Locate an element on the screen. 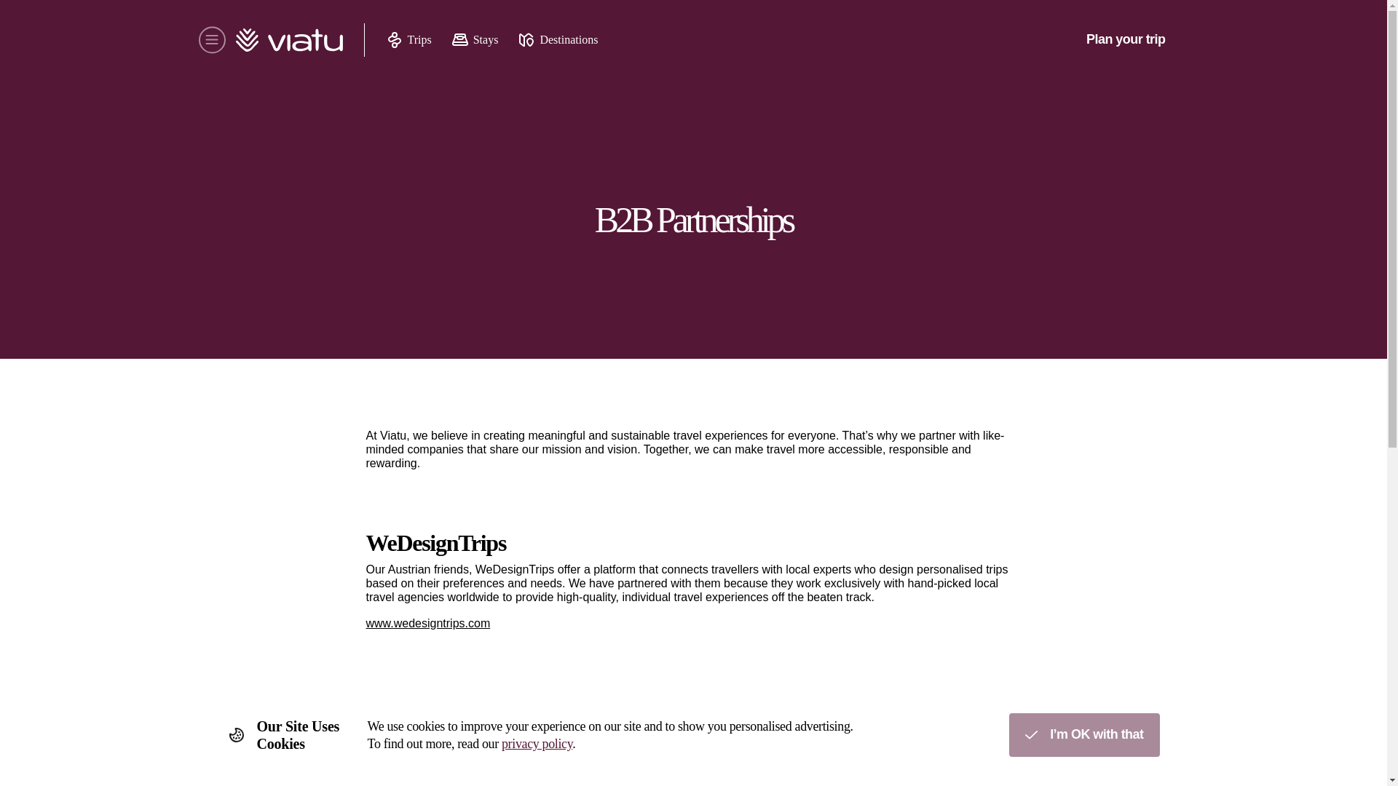  Stays is located at coordinates (475, 39).